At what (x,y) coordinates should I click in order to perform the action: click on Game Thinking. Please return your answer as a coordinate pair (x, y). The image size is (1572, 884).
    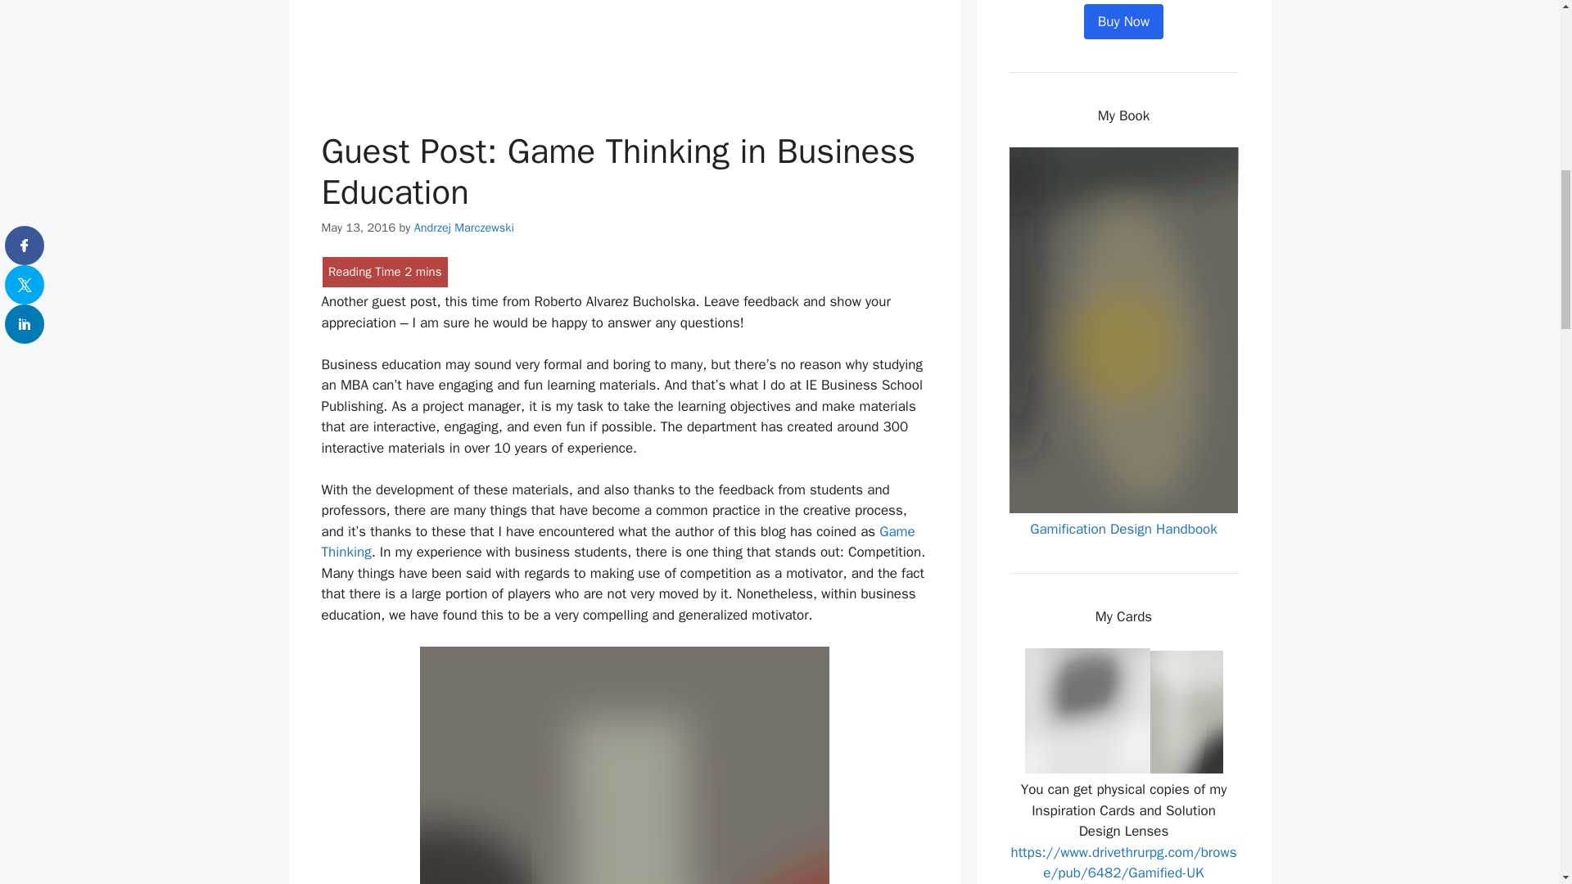
    Looking at the image, I should click on (617, 542).